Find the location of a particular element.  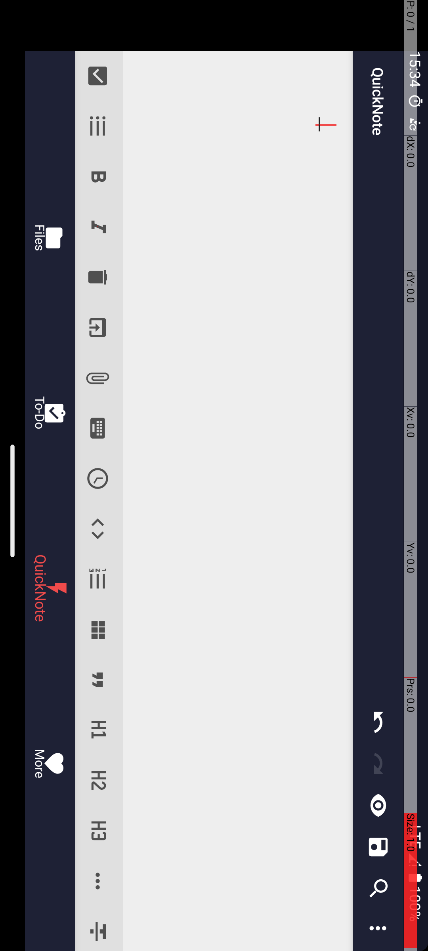

Horizontal line is located at coordinates (881, 330).